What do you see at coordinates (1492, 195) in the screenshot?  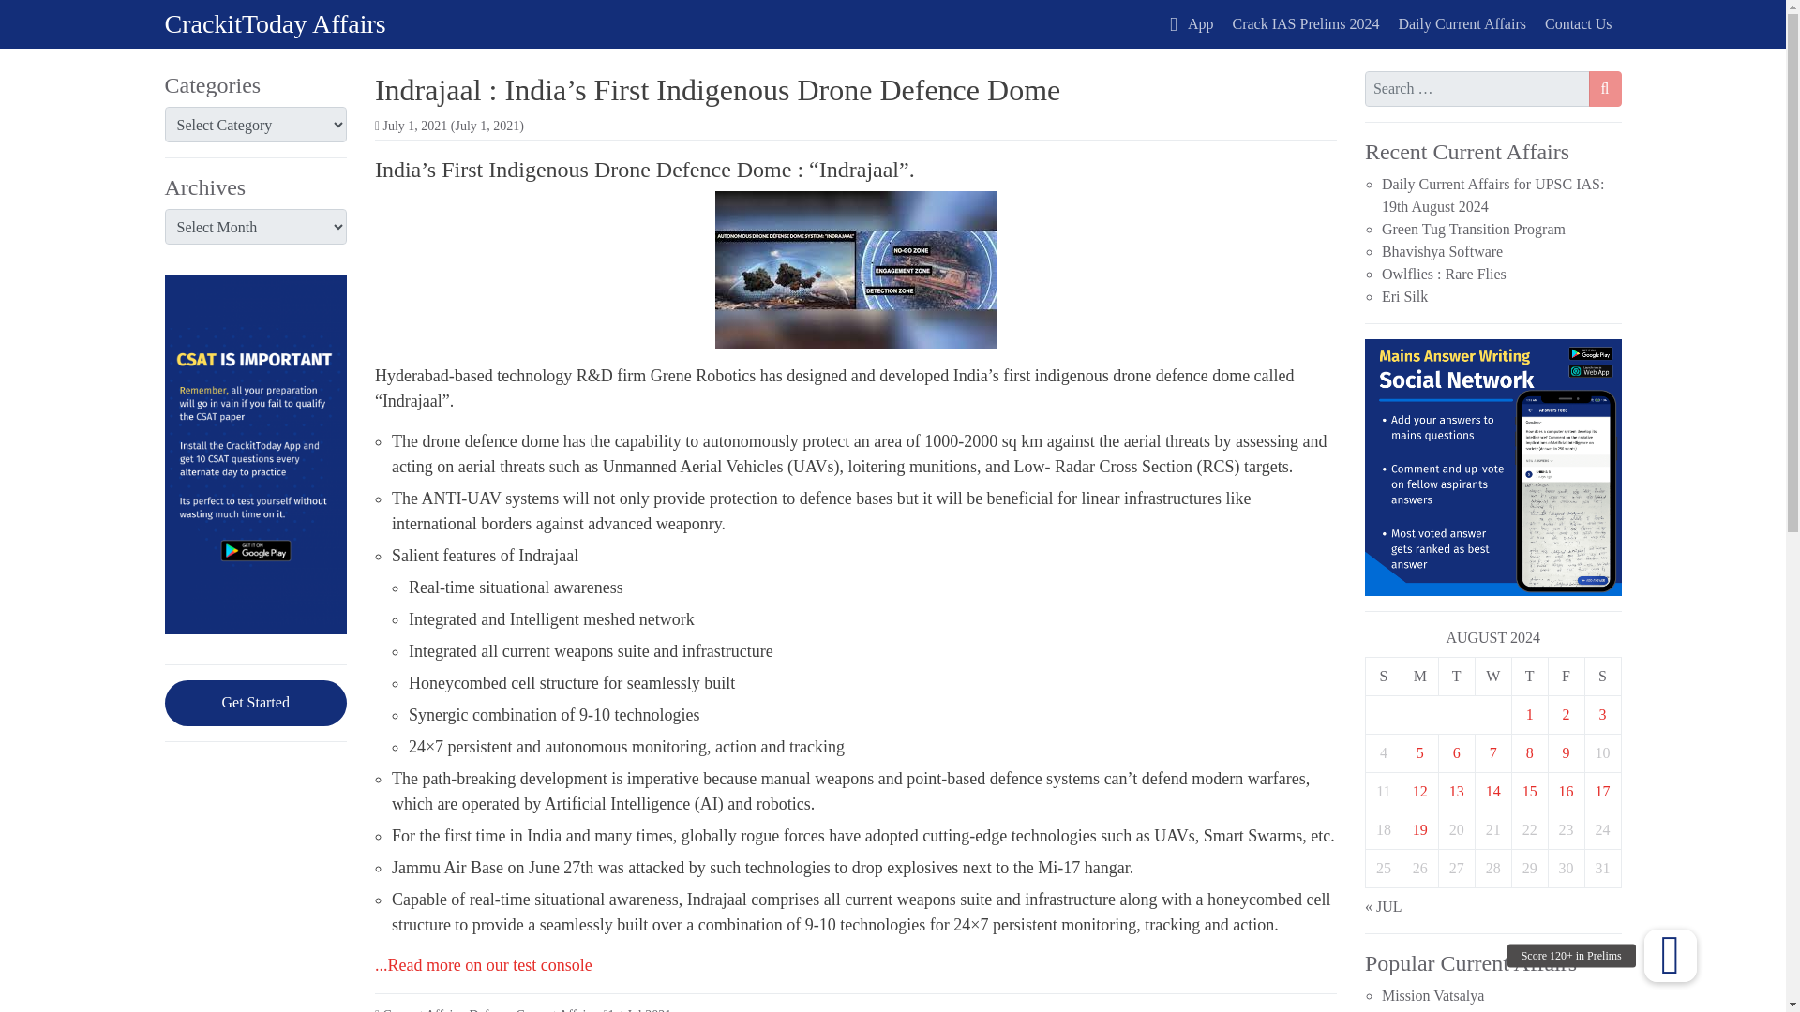 I see `Daily Current Affairs for UPSC IAS: 19th August 2024` at bounding box center [1492, 195].